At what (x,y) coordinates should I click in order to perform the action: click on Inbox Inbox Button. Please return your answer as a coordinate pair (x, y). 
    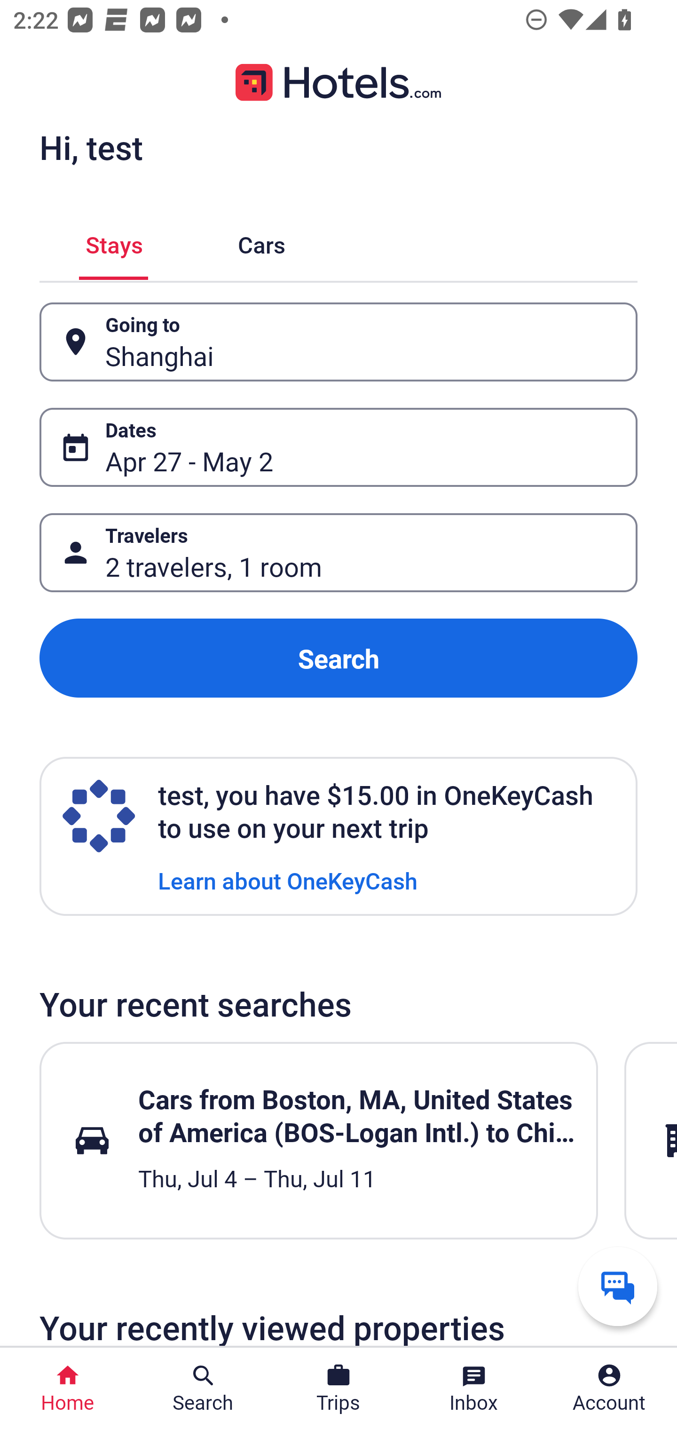
    Looking at the image, I should click on (474, 1389).